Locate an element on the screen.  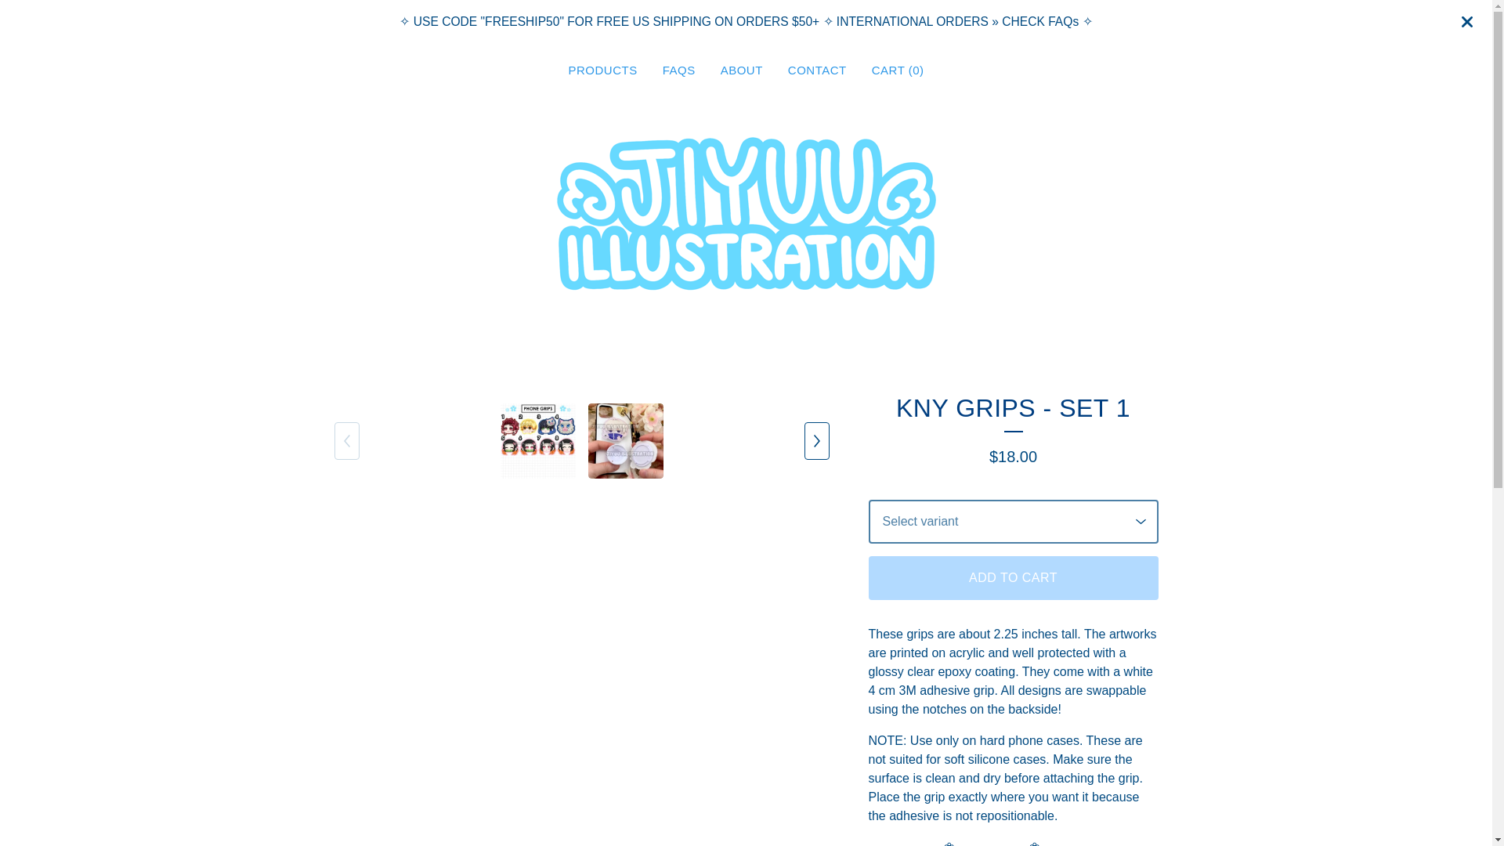
Home is located at coordinates (747, 213).